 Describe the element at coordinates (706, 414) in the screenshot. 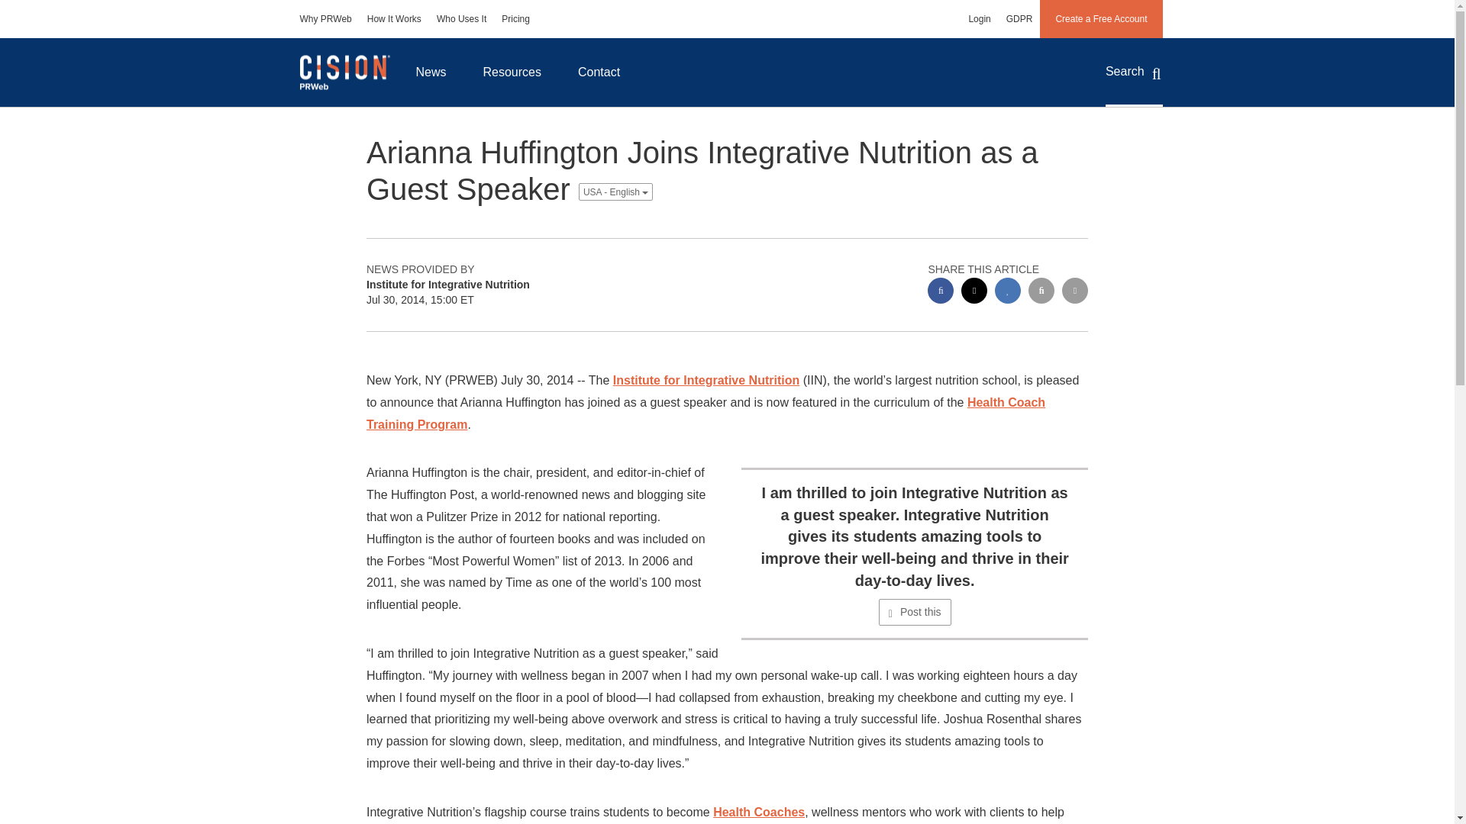

I see `Health Coach Training Program` at that location.